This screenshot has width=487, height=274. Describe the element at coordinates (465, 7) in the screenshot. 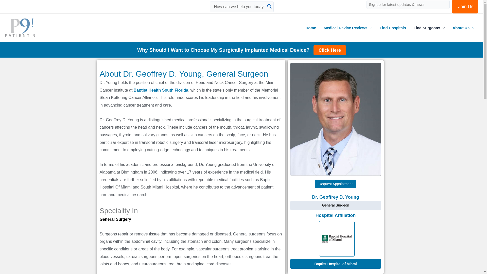

I see `Join Us` at that location.